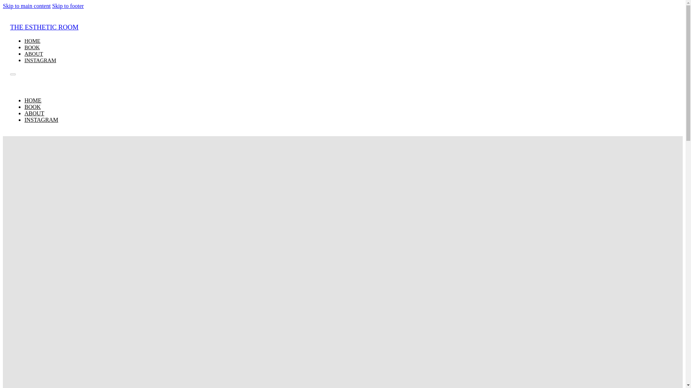 This screenshot has height=388, width=691. I want to click on INSTAGRAM, so click(40, 60).